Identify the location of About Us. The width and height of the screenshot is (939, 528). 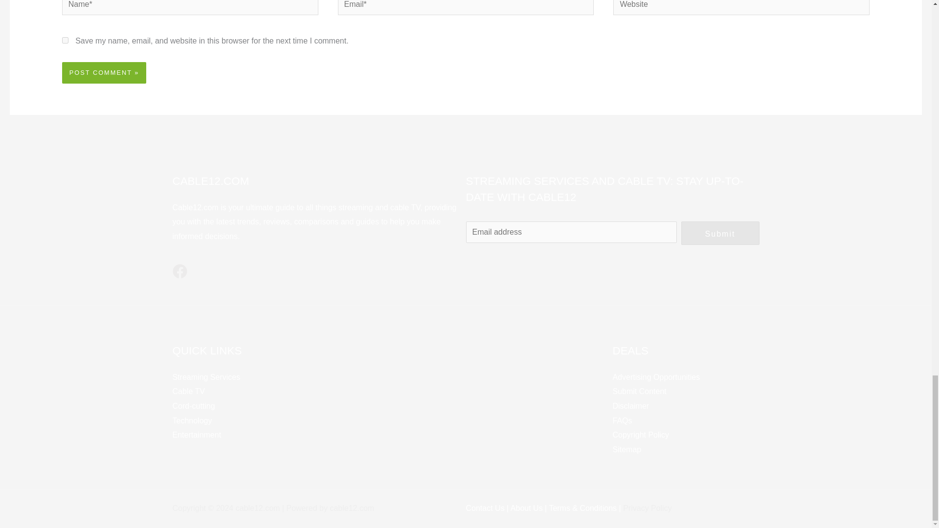
(527, 508).